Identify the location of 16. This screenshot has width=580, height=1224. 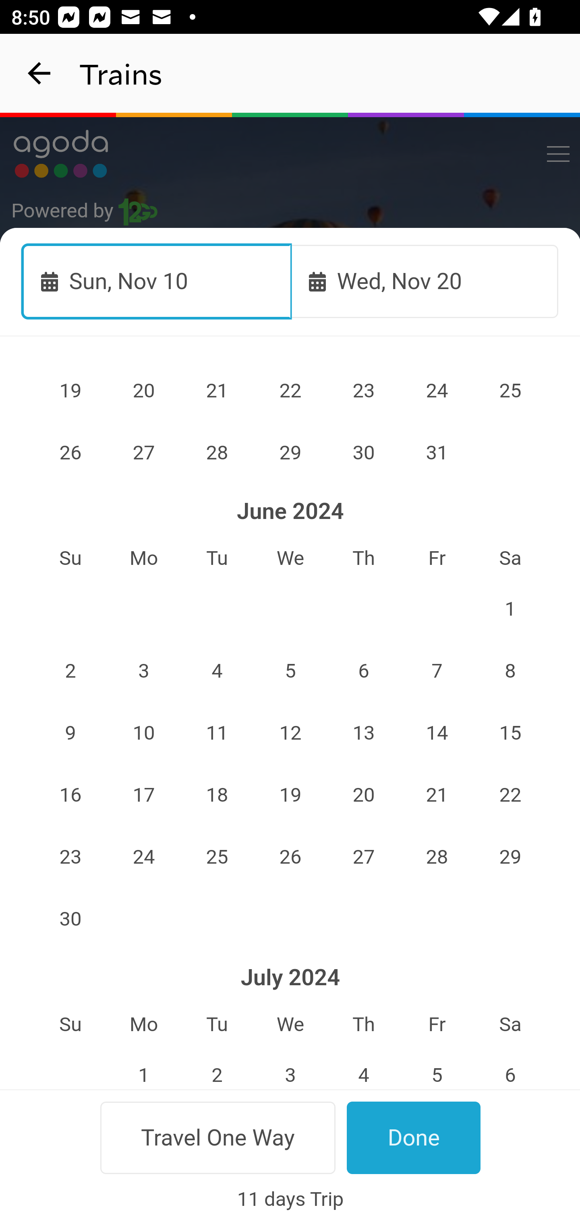
(70, 795).